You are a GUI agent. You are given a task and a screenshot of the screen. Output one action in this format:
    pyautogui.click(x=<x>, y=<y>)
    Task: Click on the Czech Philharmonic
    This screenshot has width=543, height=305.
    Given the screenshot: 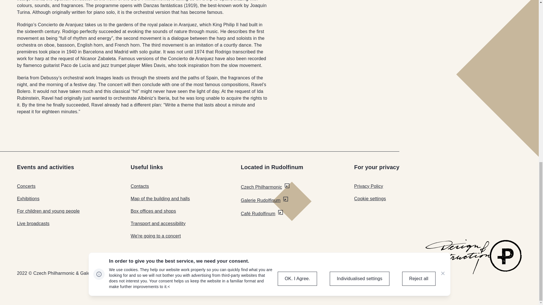 What is the action you would take?
    pyautogui.click(x=265, y=187)
    